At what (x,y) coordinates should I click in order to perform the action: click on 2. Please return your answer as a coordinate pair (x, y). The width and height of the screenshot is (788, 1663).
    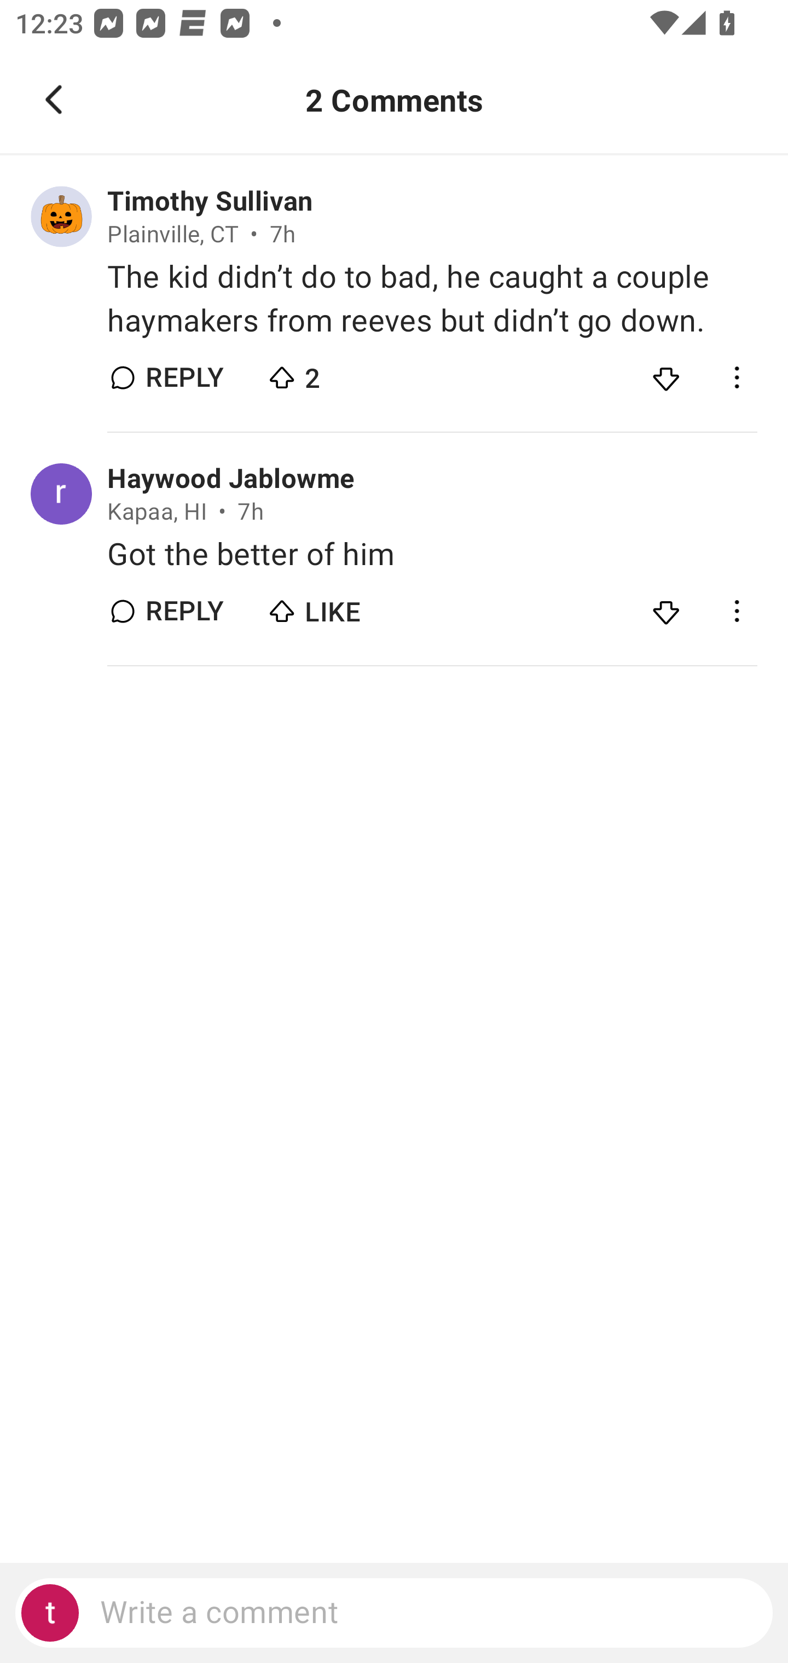
    Looking at the image, I should click on (340, 373).